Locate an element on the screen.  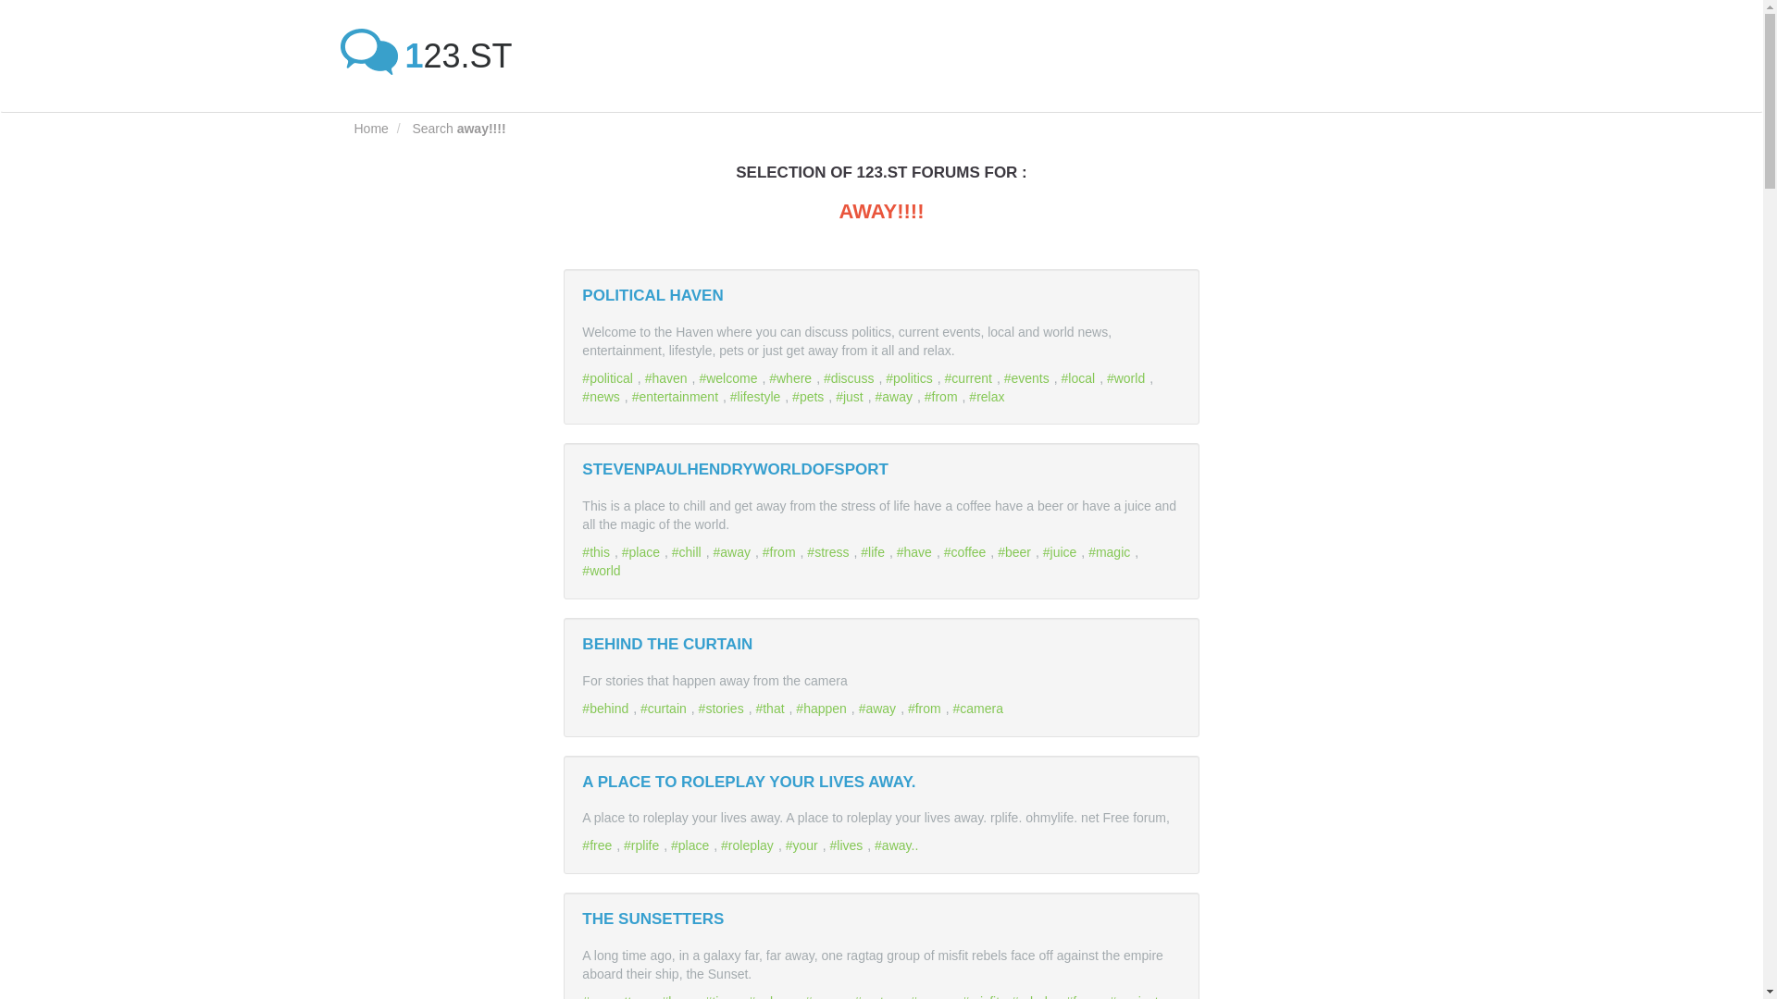
local is located at coordinates (1080, 377).